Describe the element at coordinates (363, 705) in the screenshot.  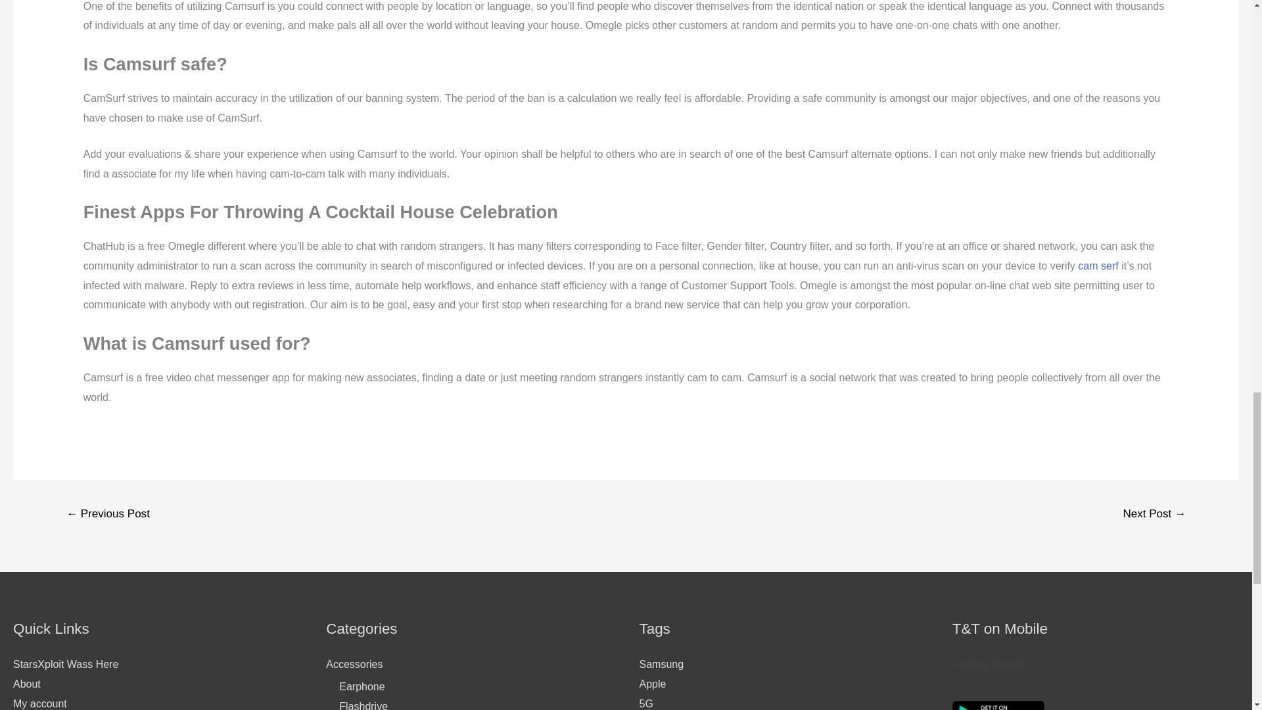
I see `Flashdrive` at that location.